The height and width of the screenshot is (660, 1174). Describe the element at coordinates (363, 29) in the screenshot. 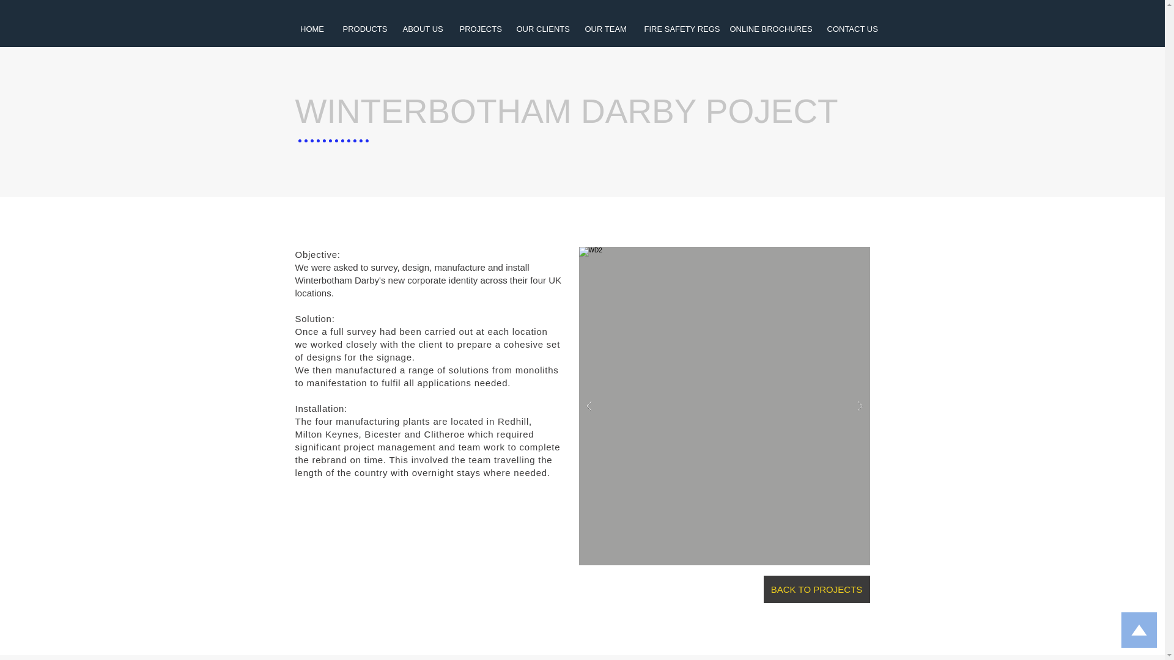

I see `PRODUCTS` at that location.